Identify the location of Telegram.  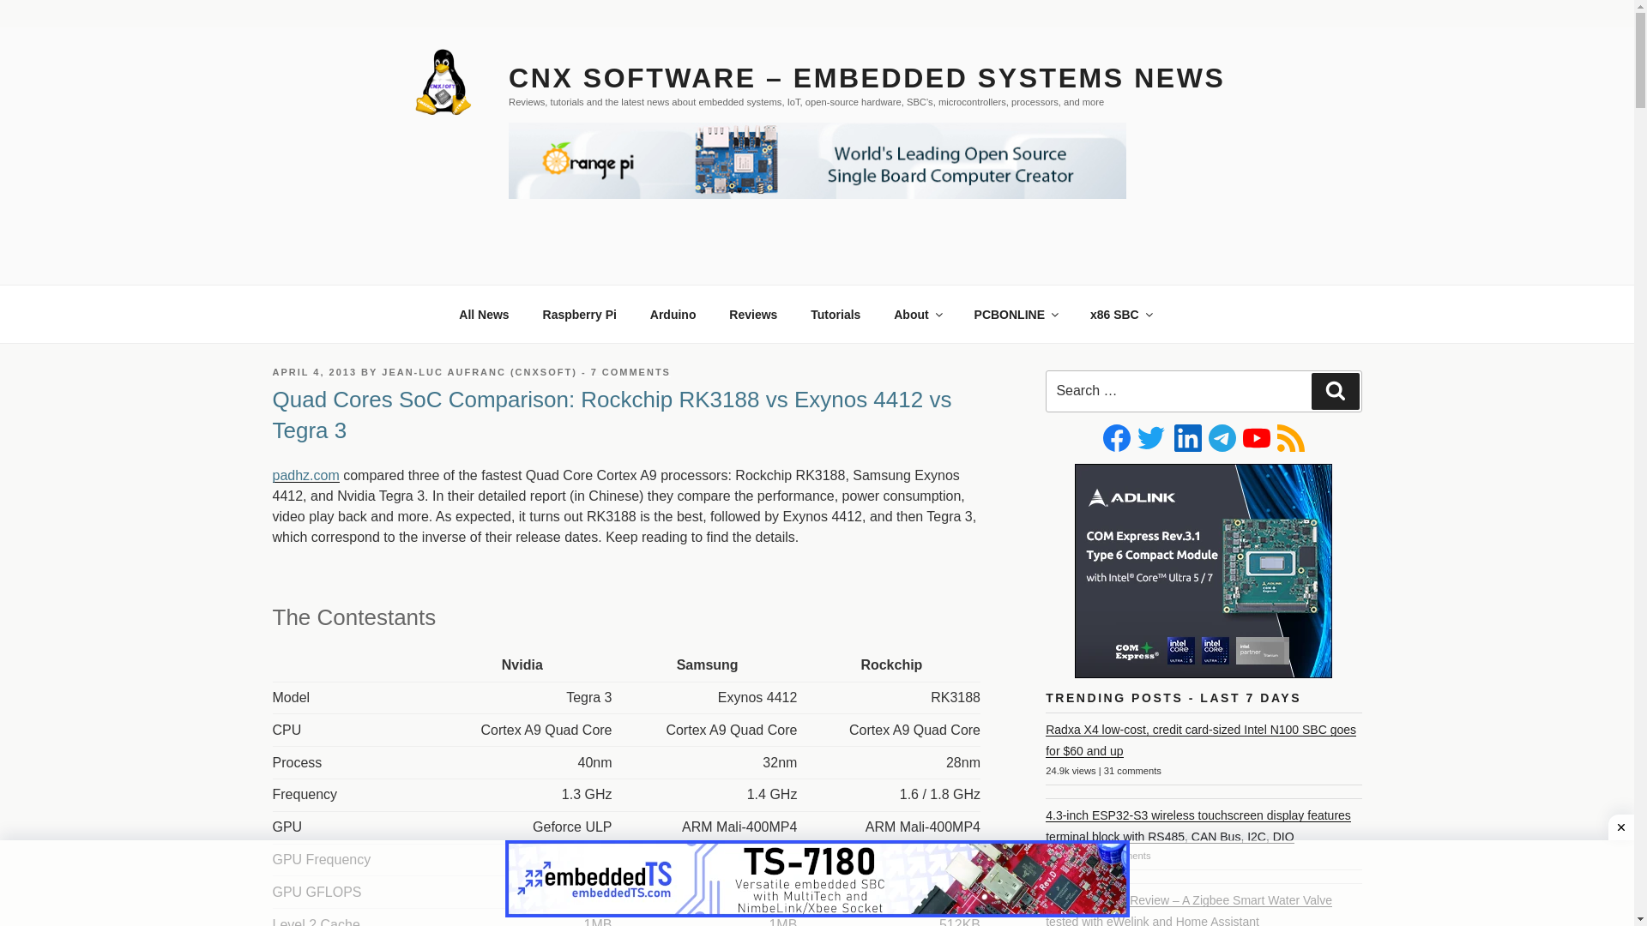
(1222, 437).